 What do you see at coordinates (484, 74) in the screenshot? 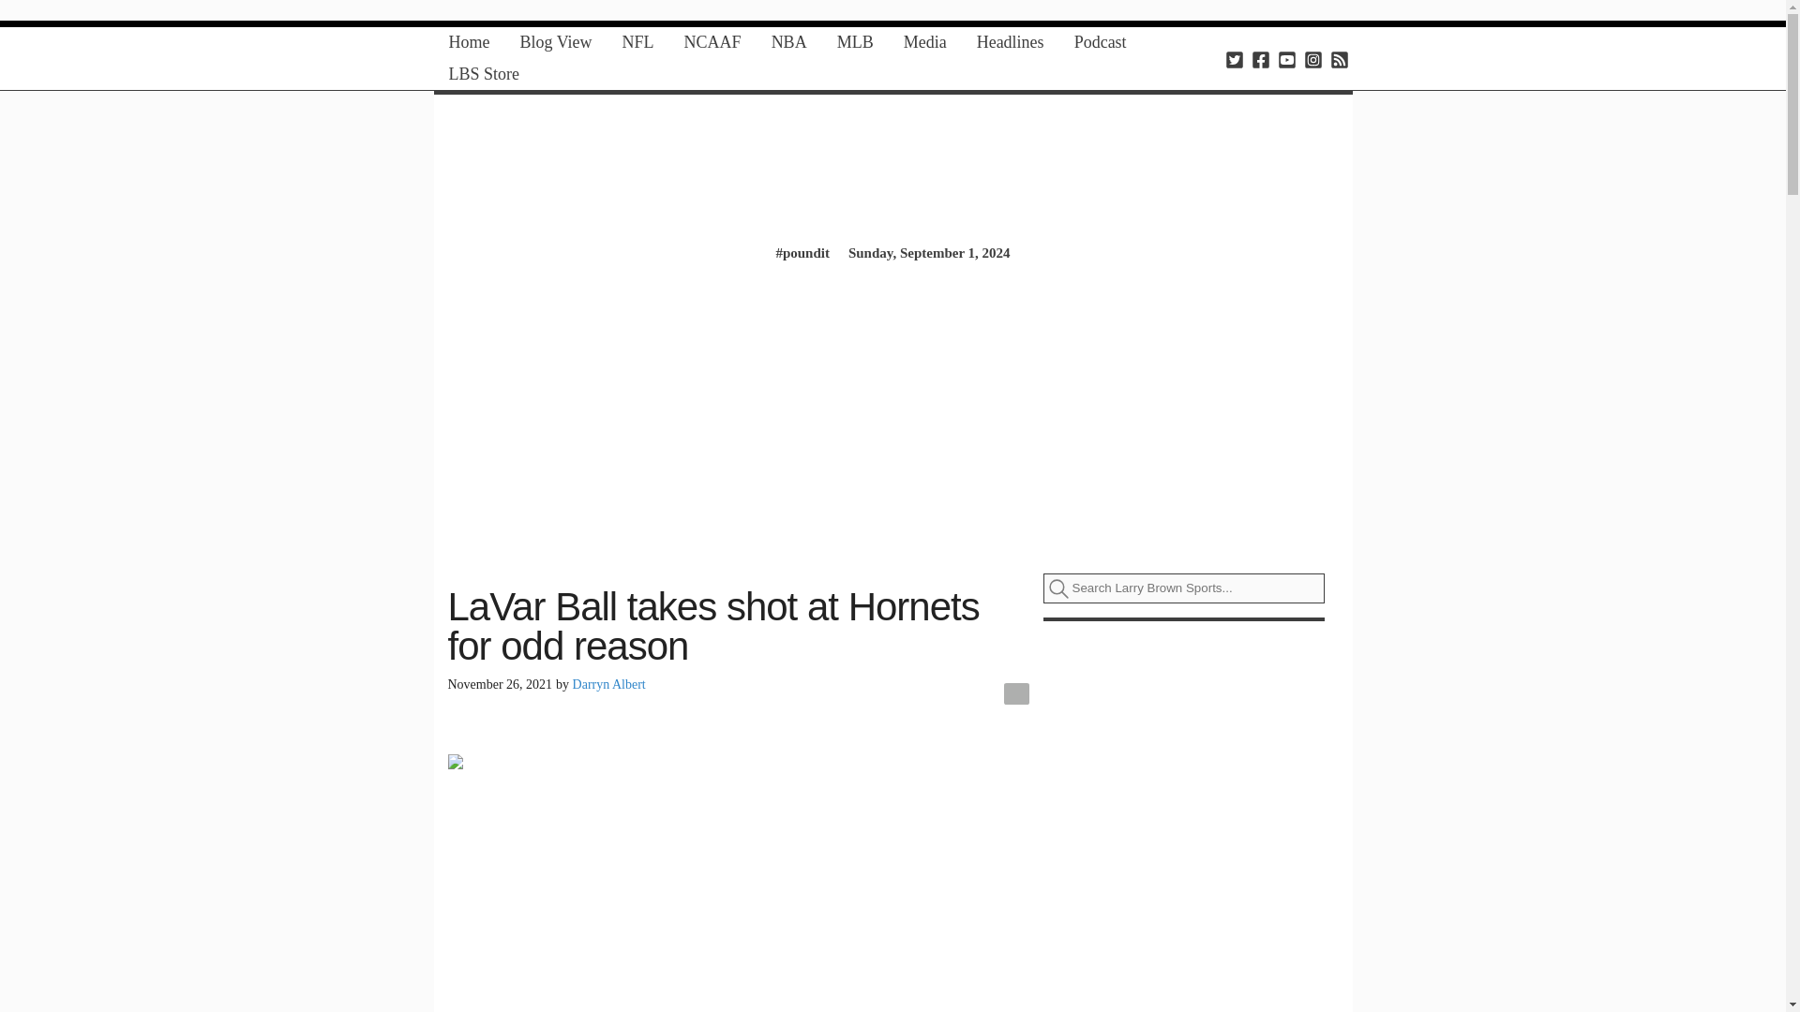
I see `LBS Store` at bounding box center [484, 74].